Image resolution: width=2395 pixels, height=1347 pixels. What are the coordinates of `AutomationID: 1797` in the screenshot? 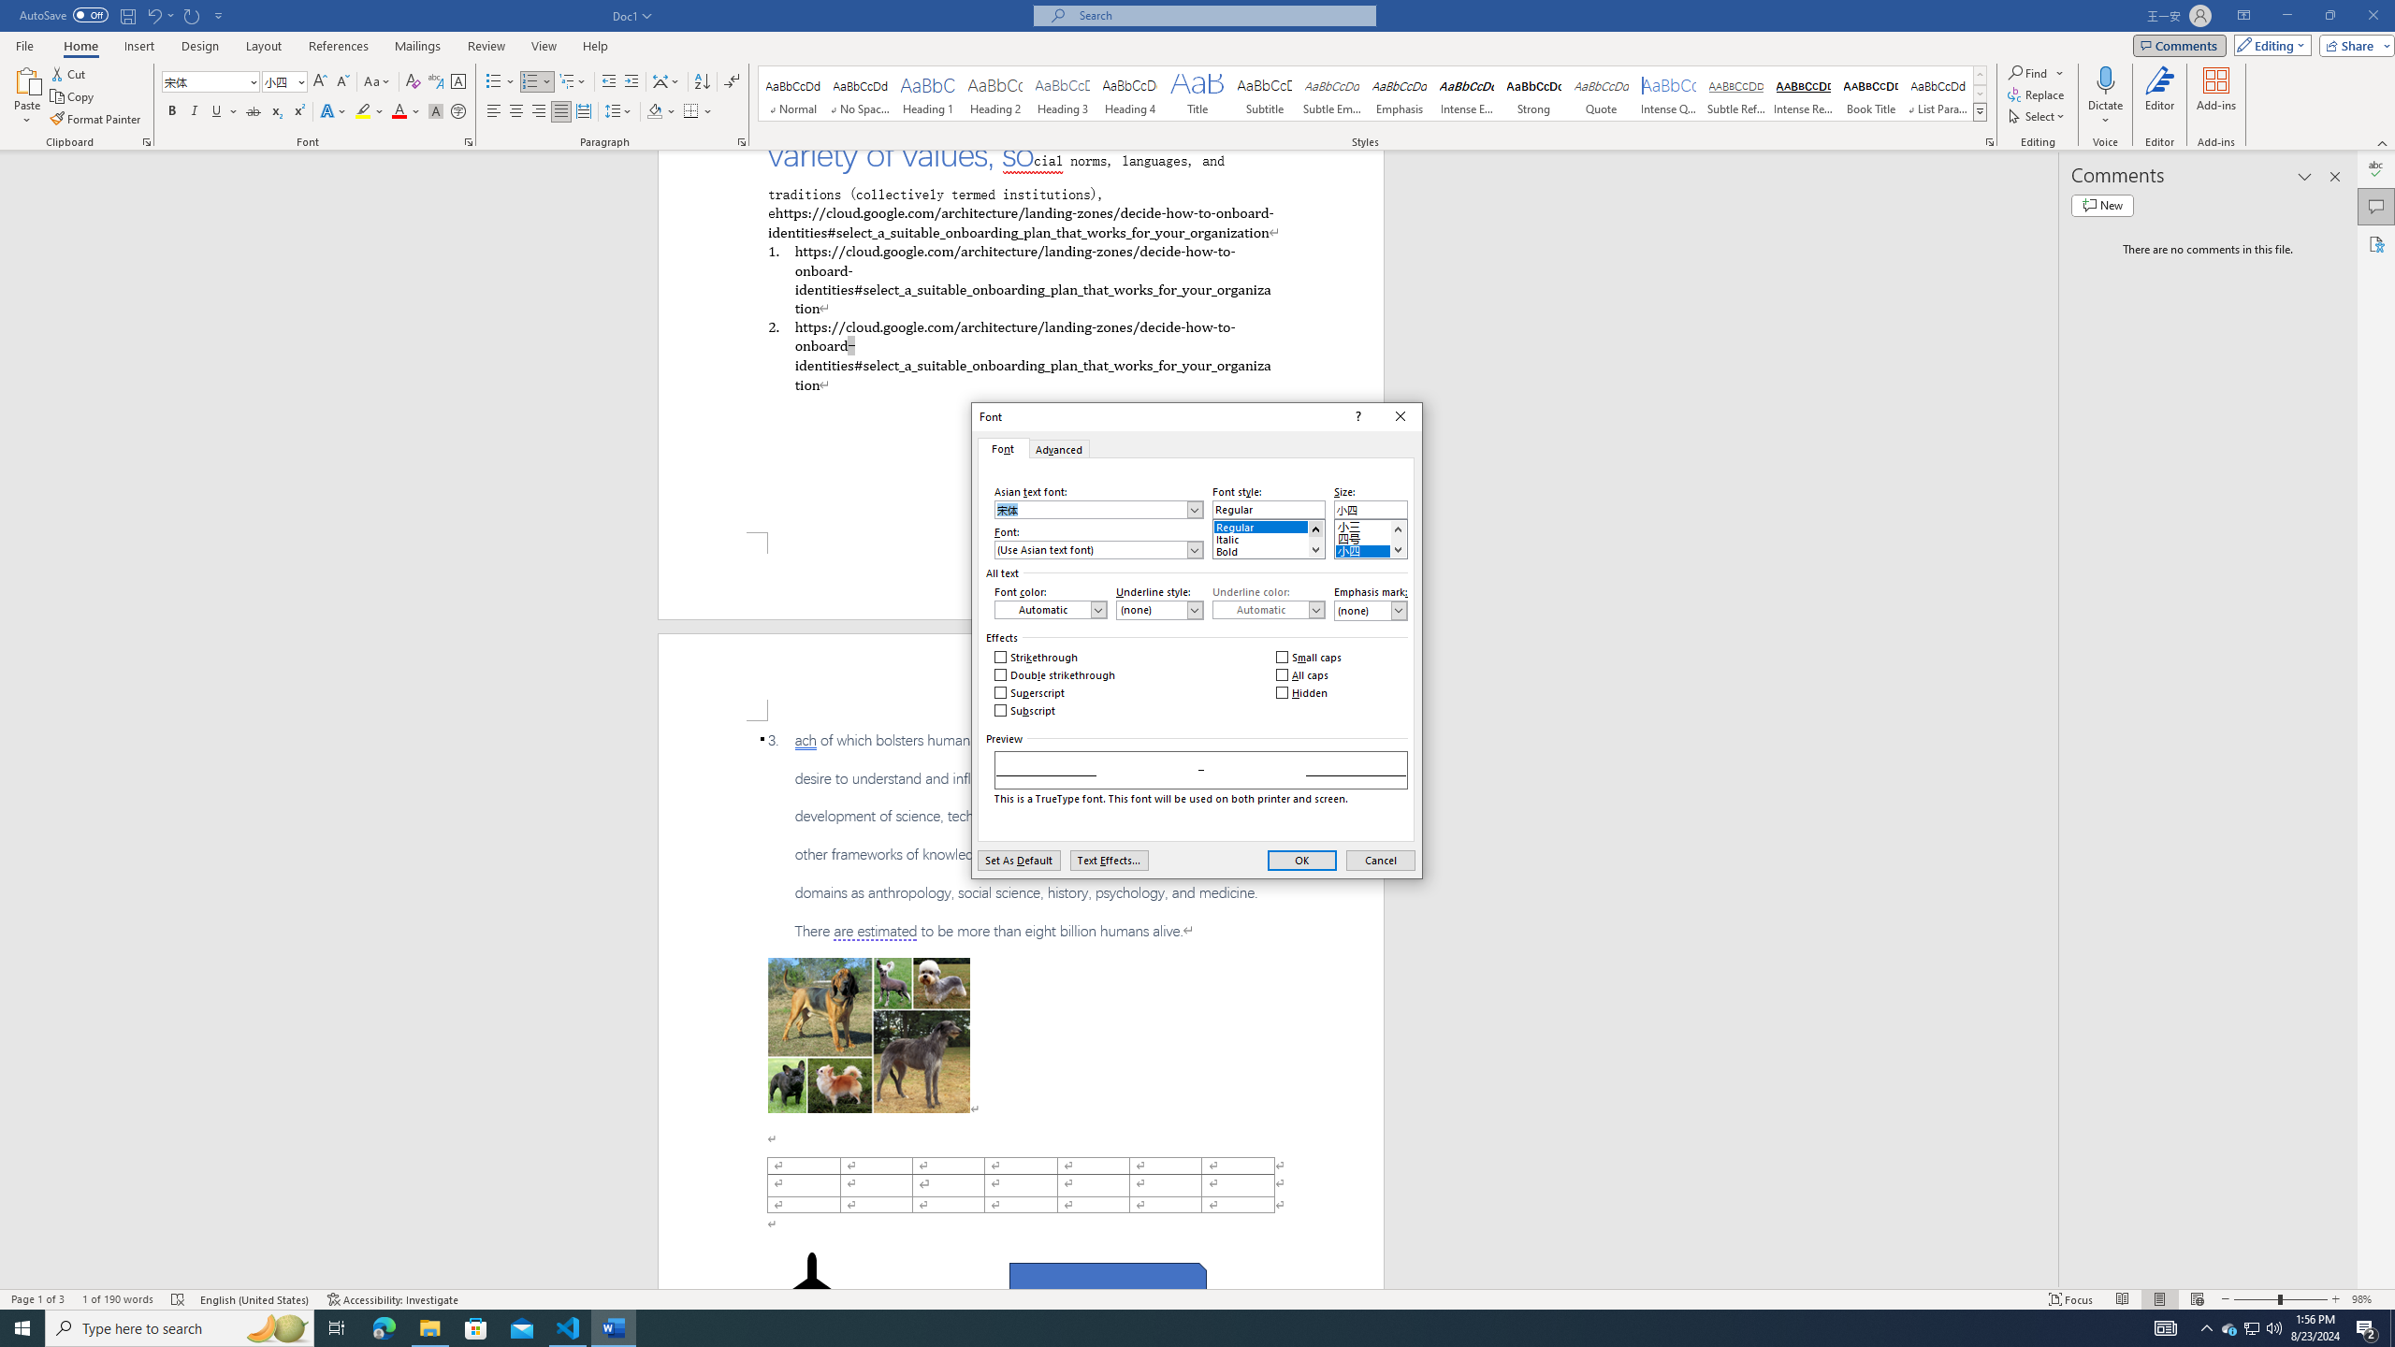 It's located at (1397, 539).